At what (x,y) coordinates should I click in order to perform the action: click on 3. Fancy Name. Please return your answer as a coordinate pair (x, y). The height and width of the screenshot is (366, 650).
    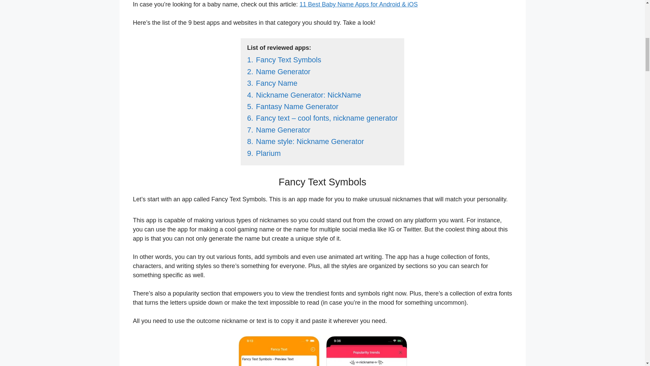
    Looking at the image, I should click on (272, 83).